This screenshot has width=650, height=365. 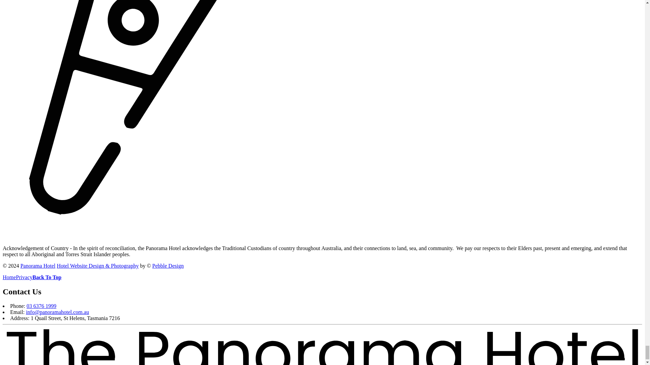 What do you see at coordinates (58, 312) in the screenshot?
I see `Email Us` at bounding box center [58, 312].